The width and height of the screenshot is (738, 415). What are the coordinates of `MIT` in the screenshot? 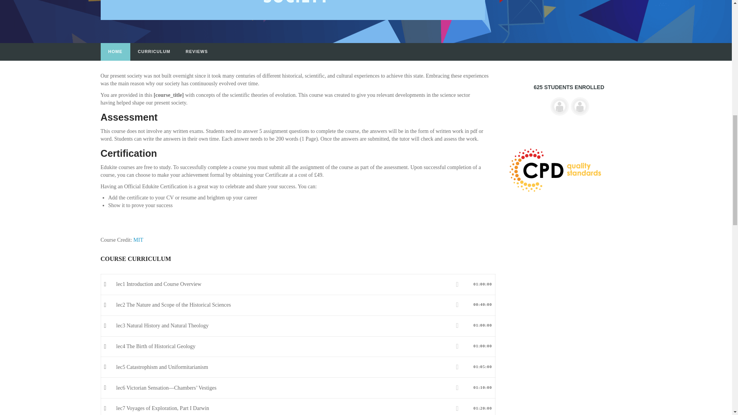 It's located at (138, 240).